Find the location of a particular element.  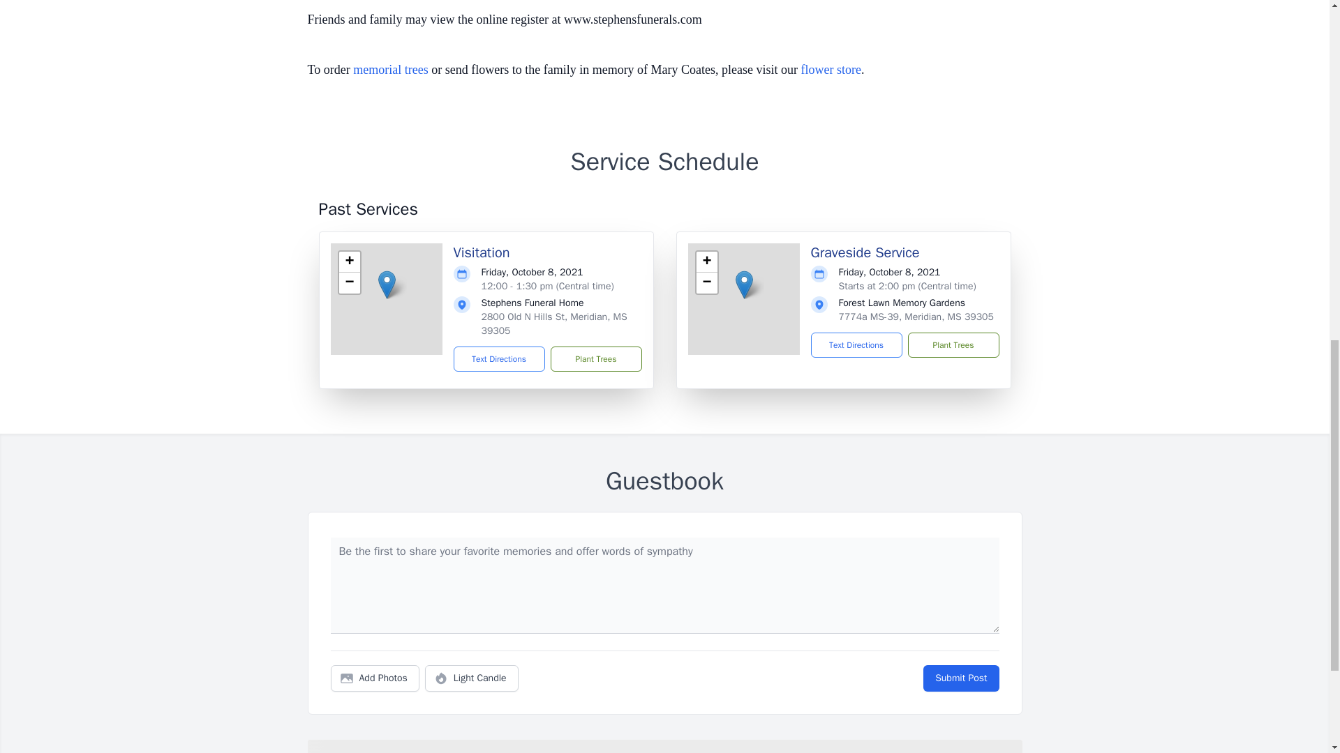

Plant Trees is located at coordinates (595, 358).